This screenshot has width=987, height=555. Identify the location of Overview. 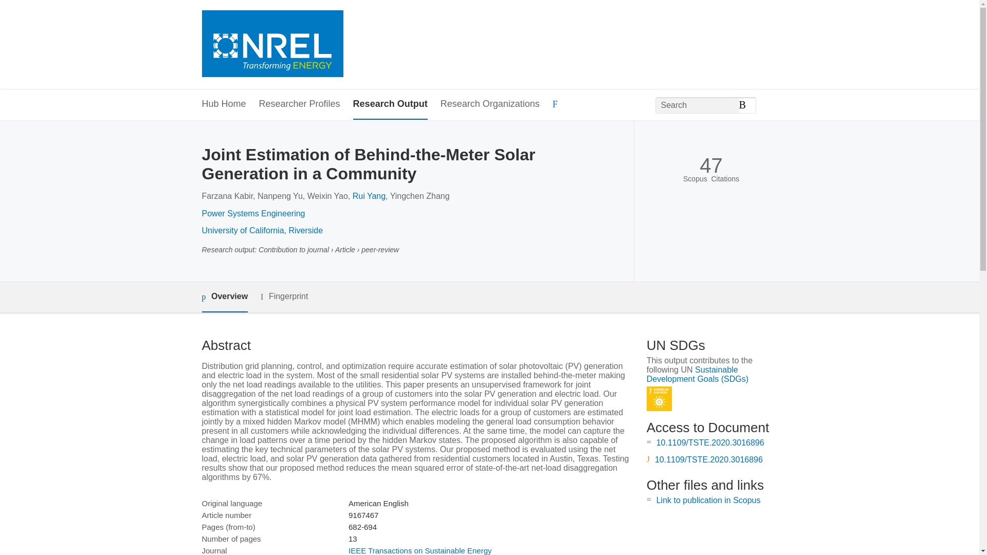
(224, 297).